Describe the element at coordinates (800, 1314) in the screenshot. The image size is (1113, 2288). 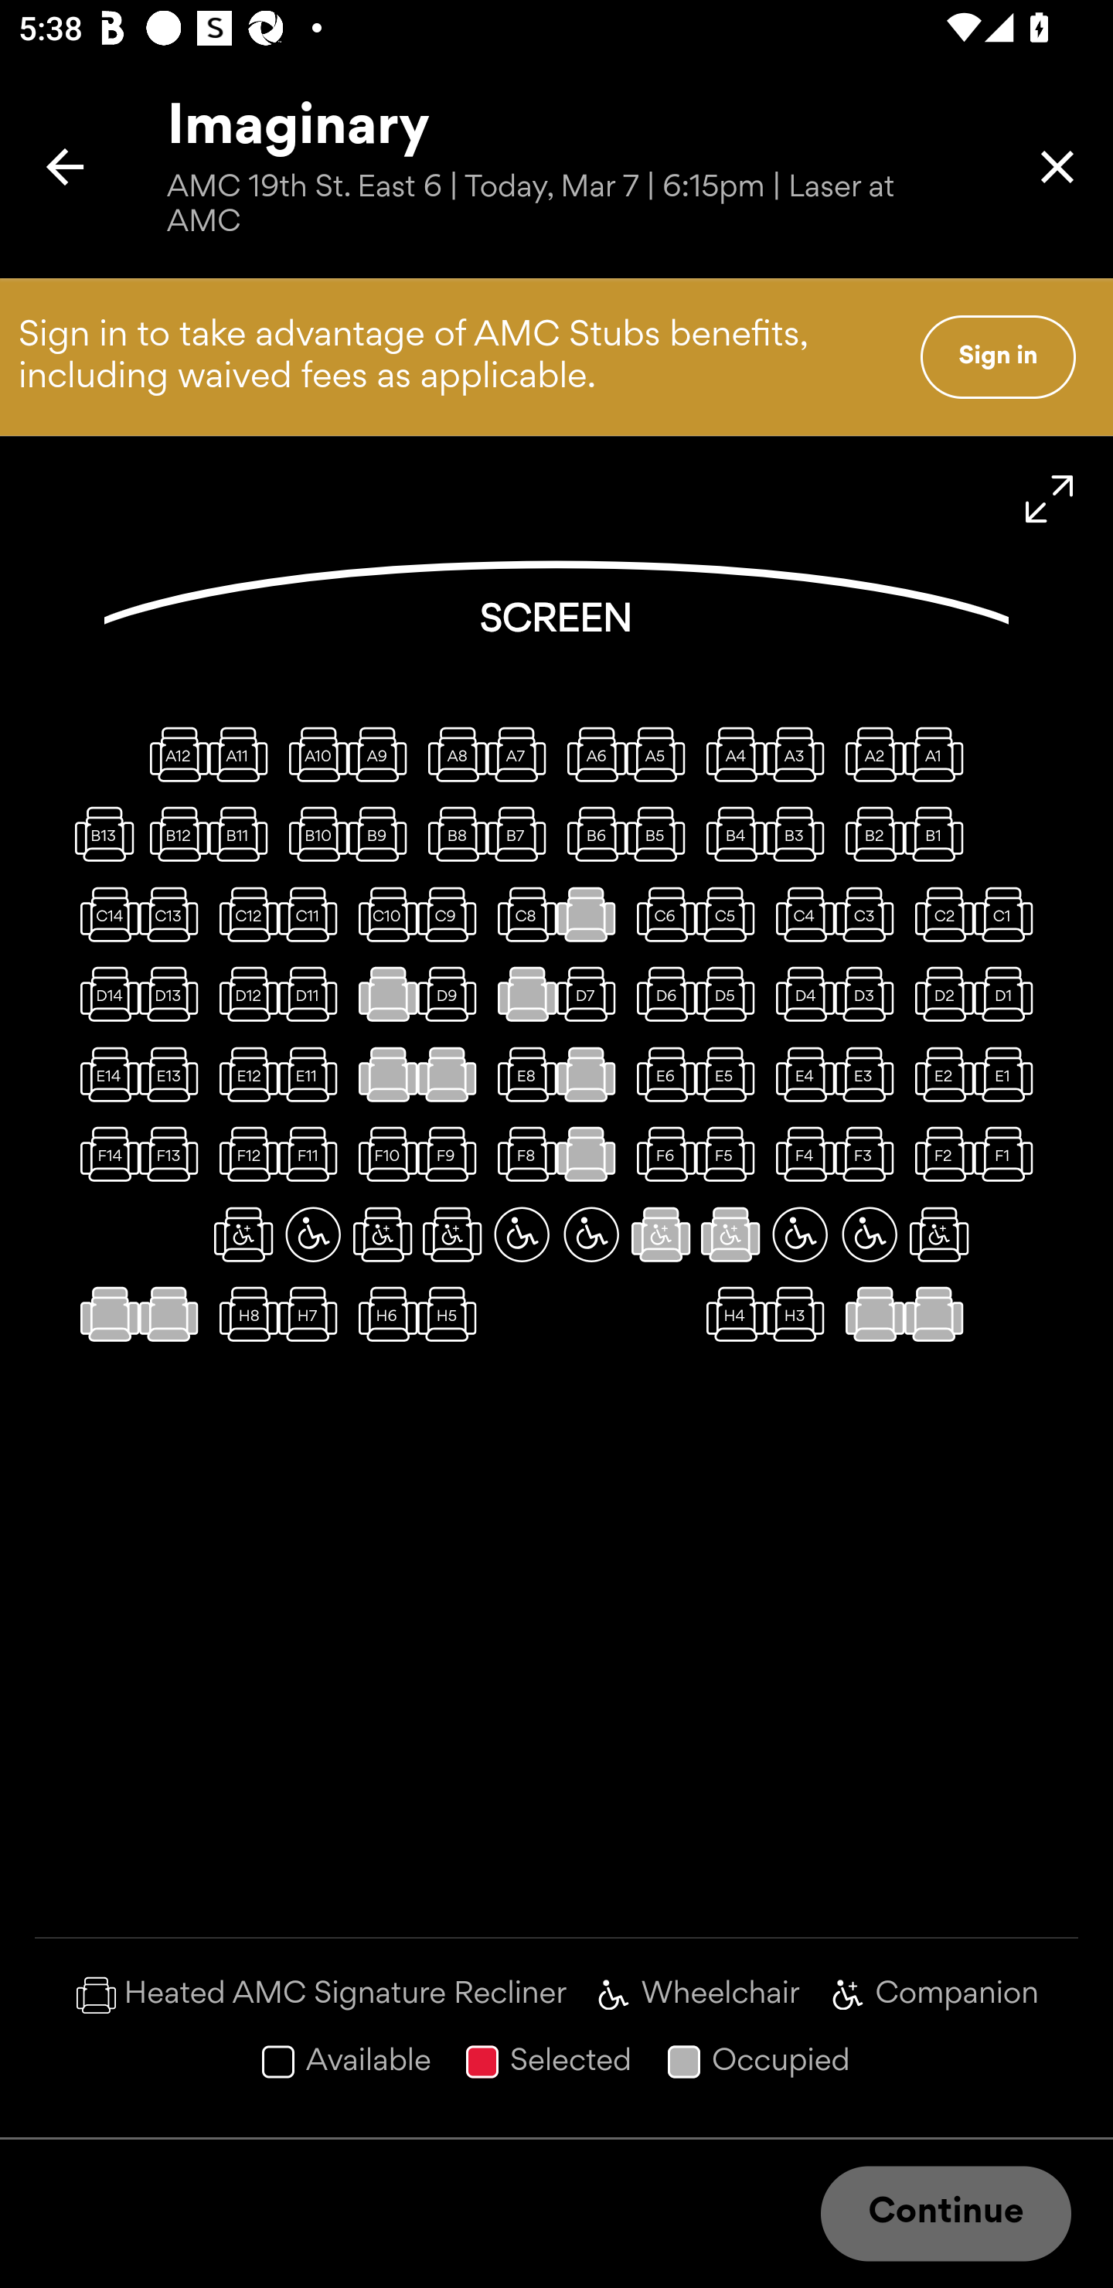
I see `H3, Regular seat, available` at that location.